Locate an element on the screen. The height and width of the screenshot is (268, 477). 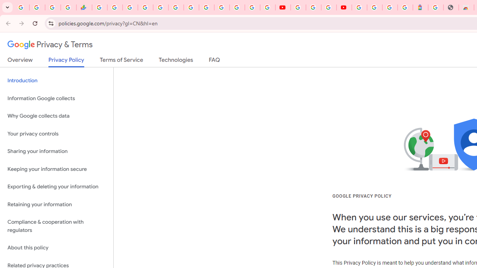
Create your Google Account is located at coordinates (329, 7).